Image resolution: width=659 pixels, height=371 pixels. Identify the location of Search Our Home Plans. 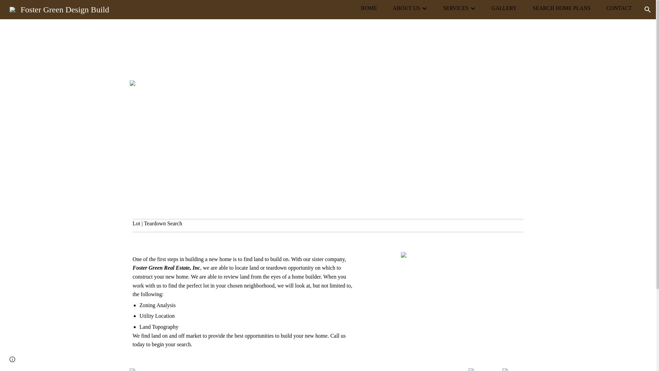
(327, 193).